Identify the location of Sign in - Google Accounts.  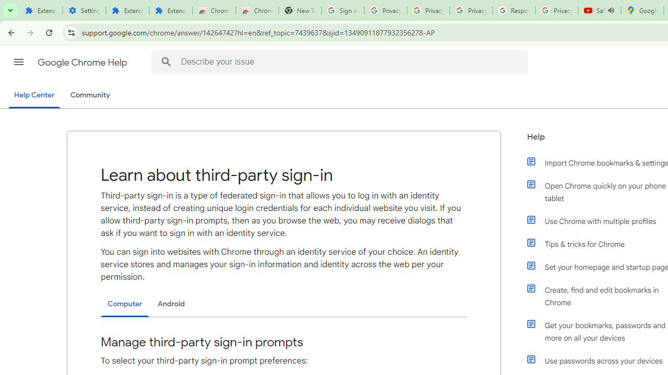
(342, 10).